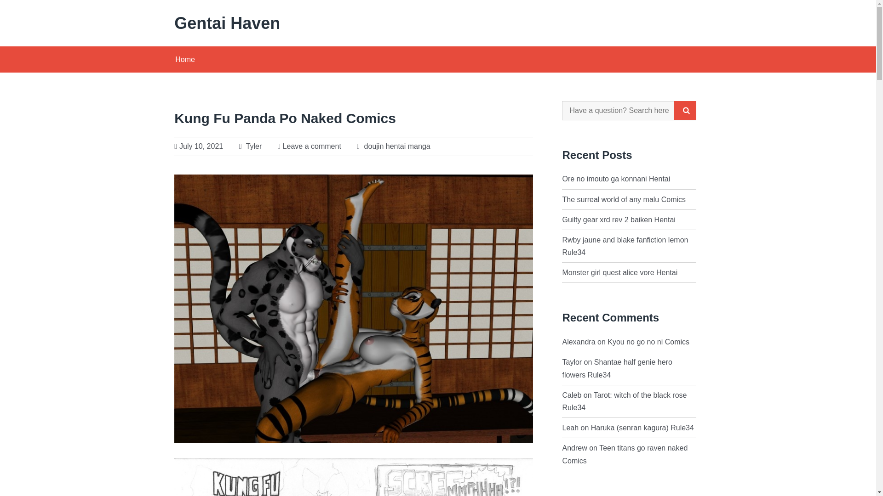 The width and height of the screenshot is (883, 496). What do you see at coordinates (312, 146) in the screenshot?
I see `Leave a comment` at bounding box center [312, 146].